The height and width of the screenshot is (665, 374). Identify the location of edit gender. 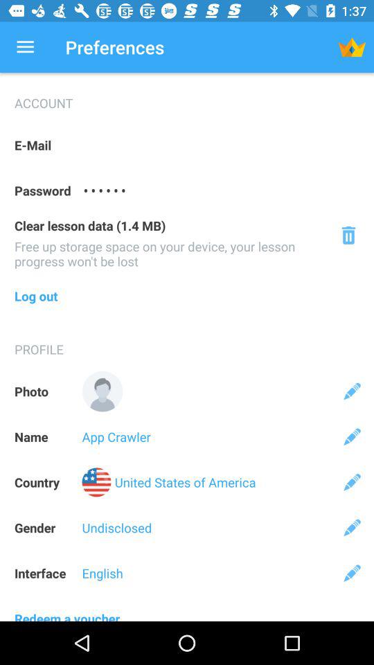
(352, 528).